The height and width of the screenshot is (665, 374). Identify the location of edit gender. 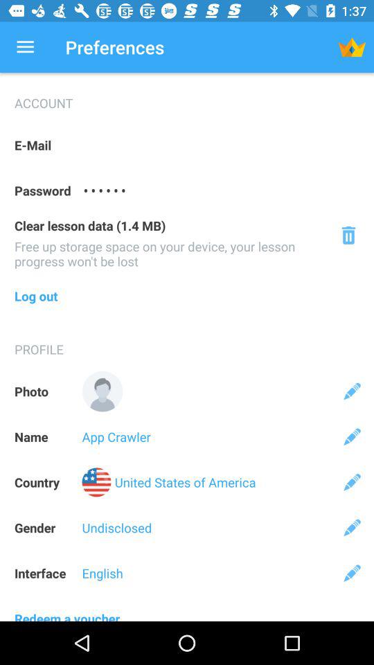
(352, 528).